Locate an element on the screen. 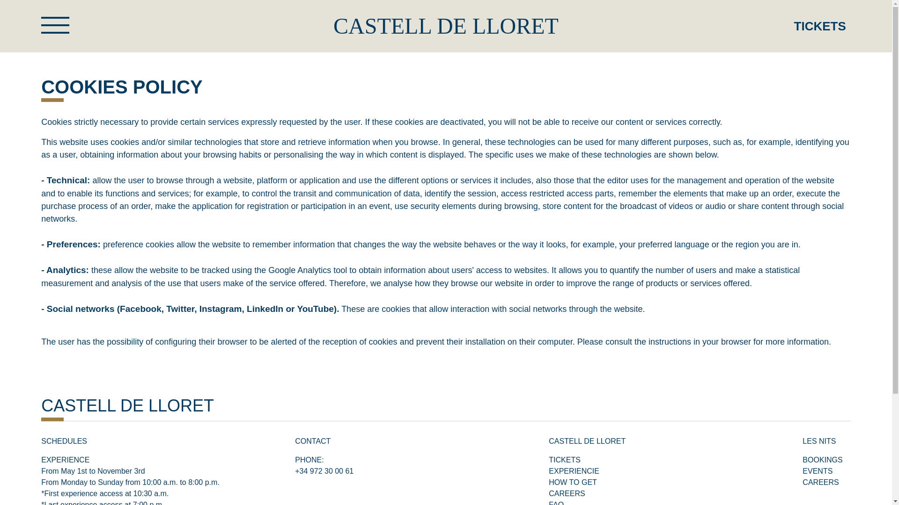 This screenshot has width=899, height=505. FAQ is located at coordinates (556, 503).